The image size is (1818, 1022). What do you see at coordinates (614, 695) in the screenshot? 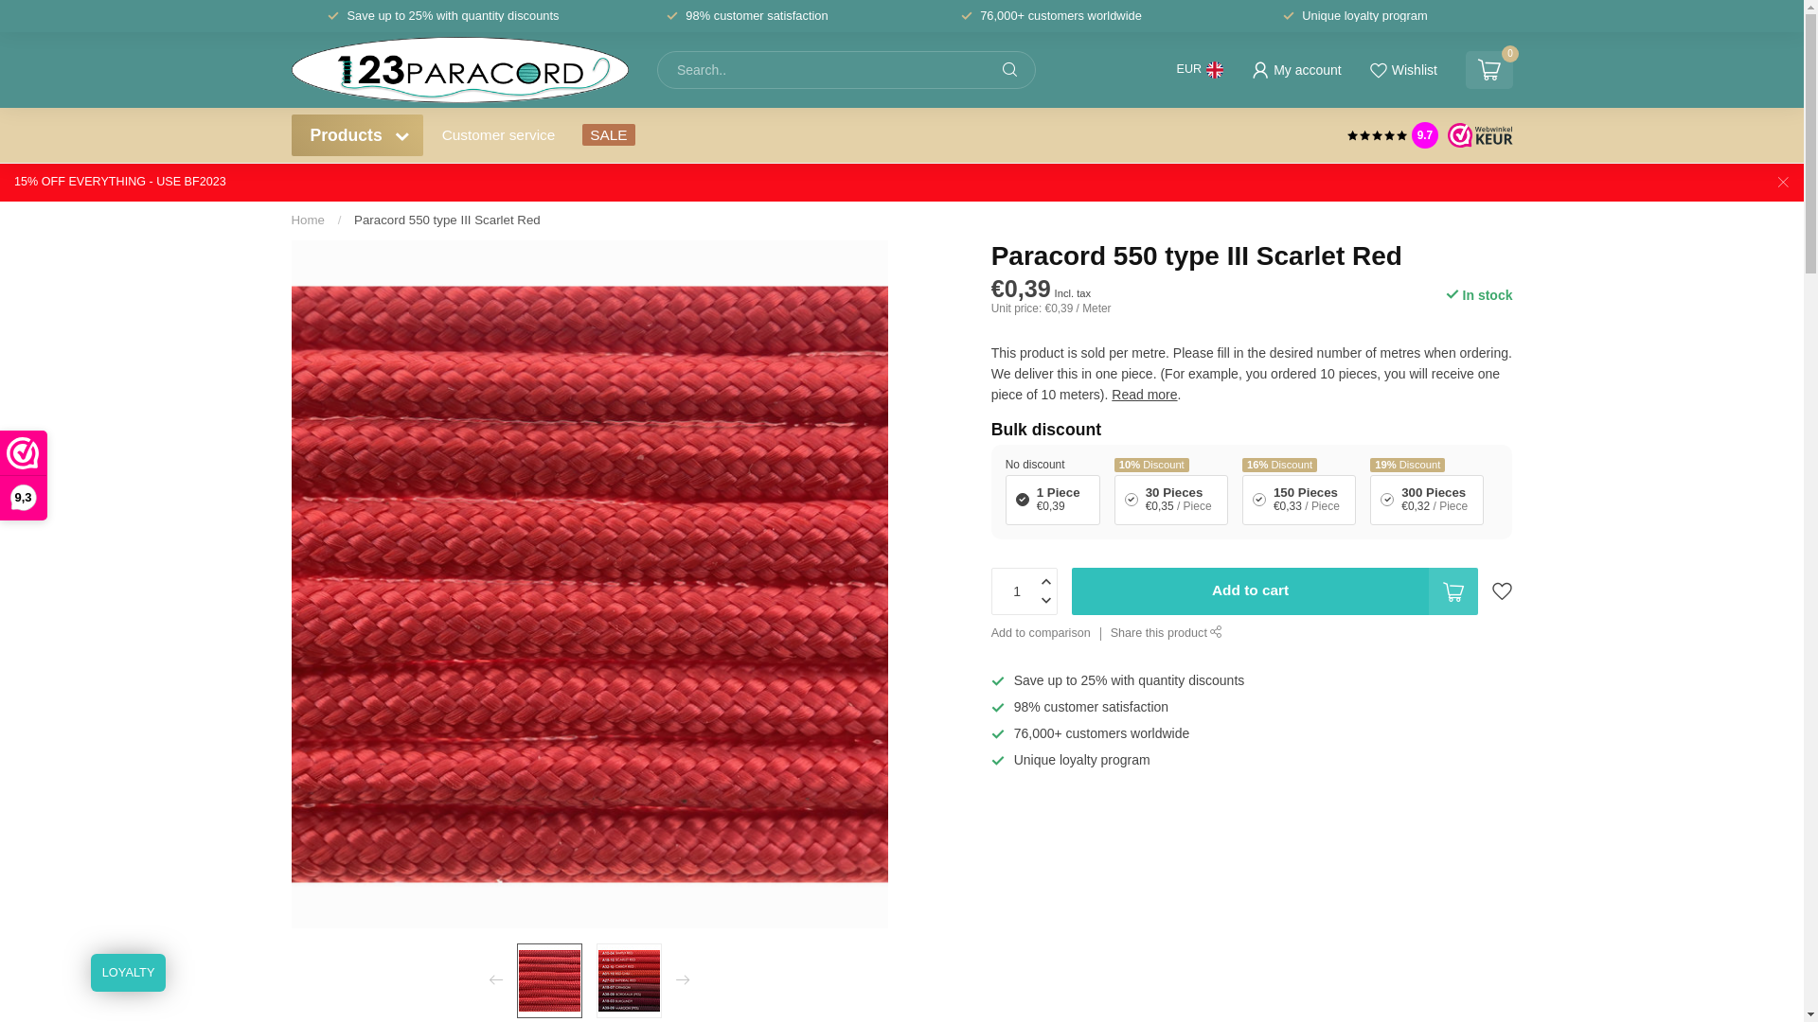
I see `1` at bounding box center [614, 695].